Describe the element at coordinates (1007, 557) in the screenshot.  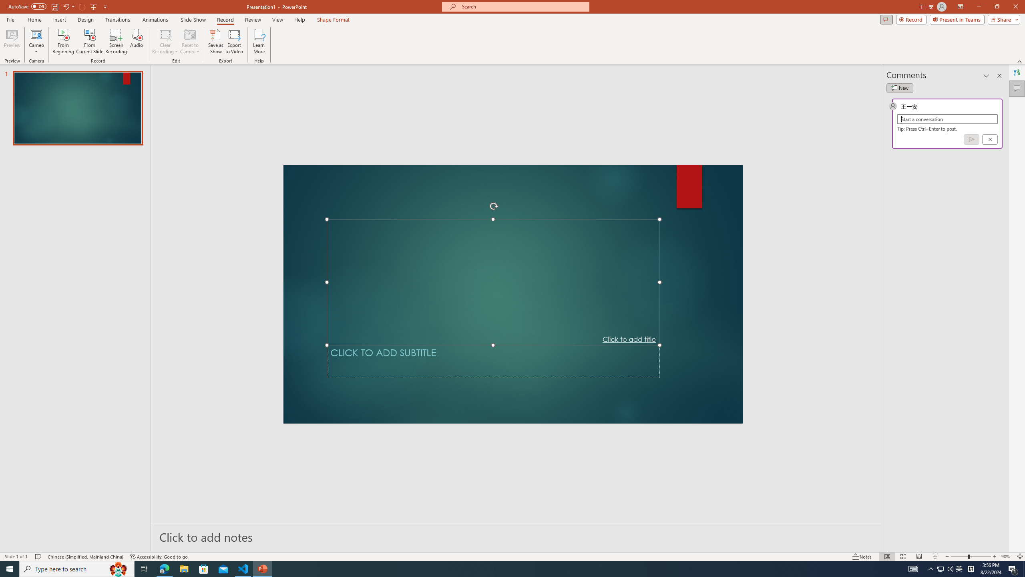
I see `Zoom 90%` at that location.